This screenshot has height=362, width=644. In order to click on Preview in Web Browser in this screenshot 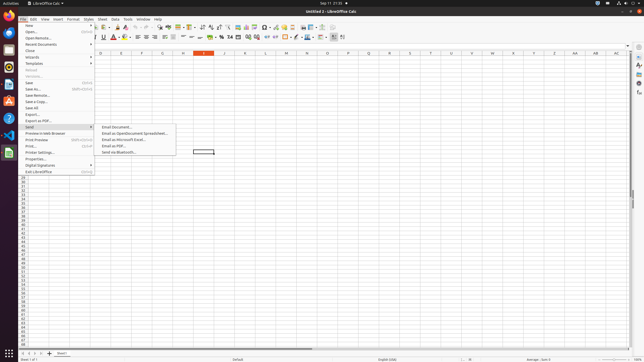, I will do `click(56, 133)`.